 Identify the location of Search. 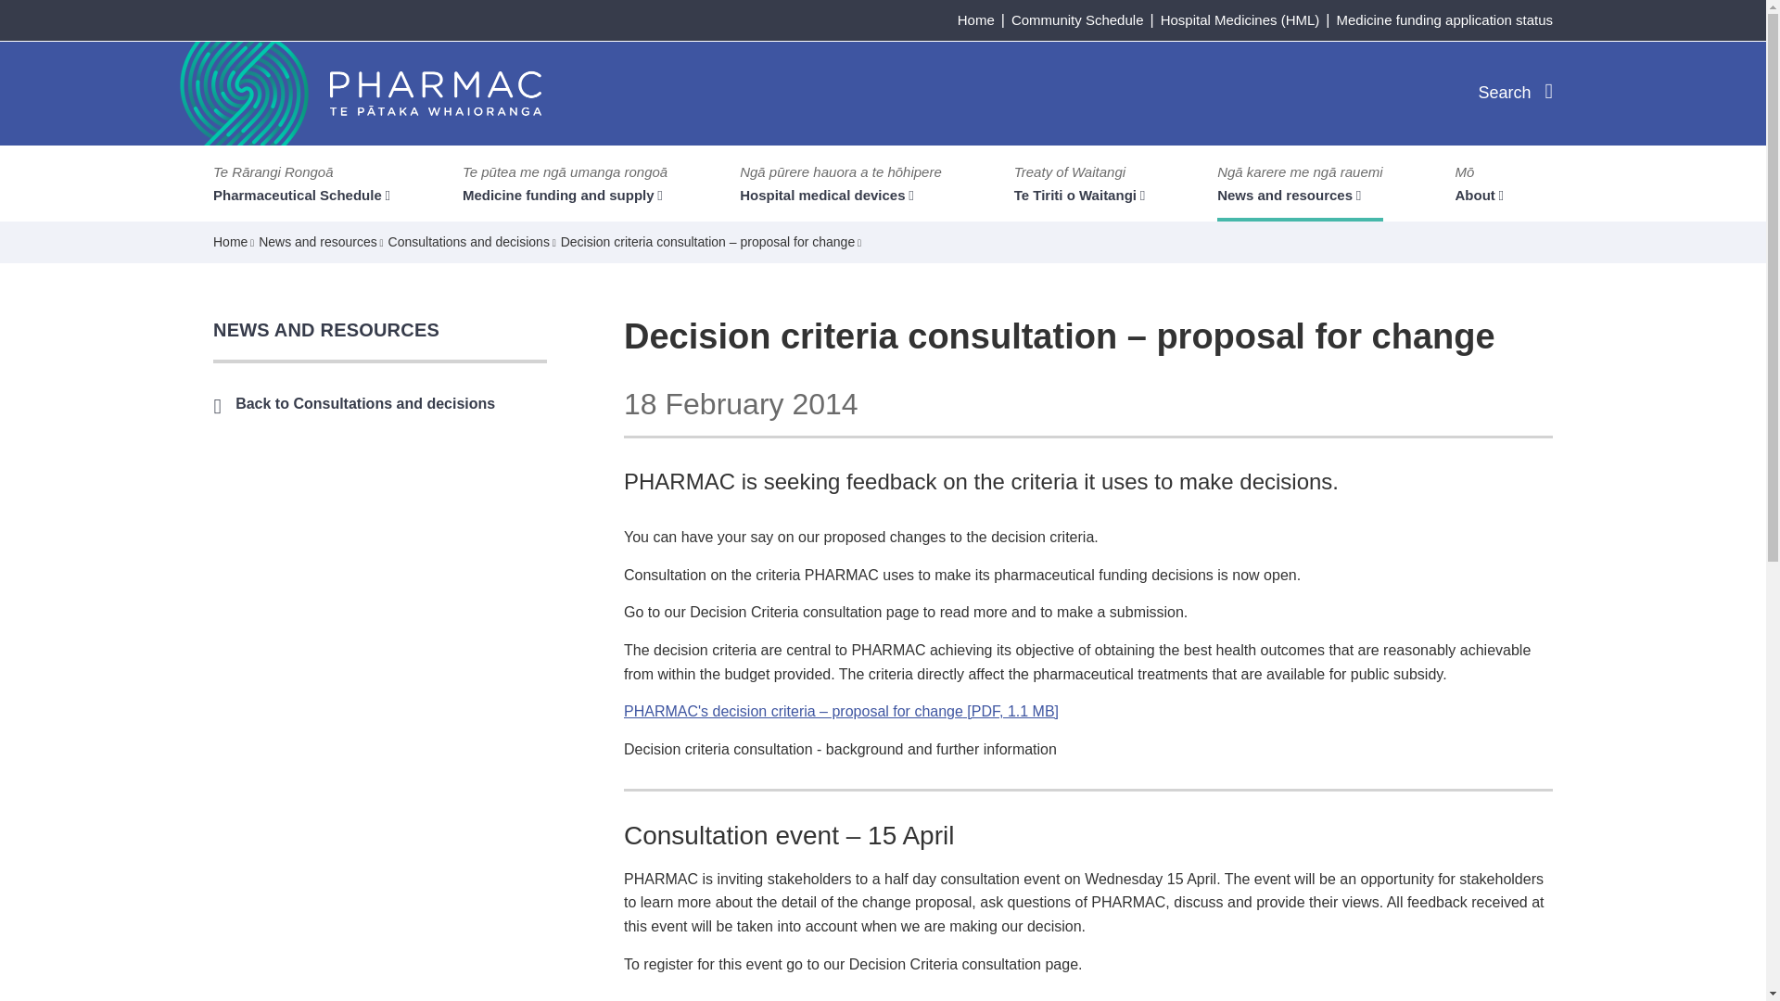
(1515, 92).